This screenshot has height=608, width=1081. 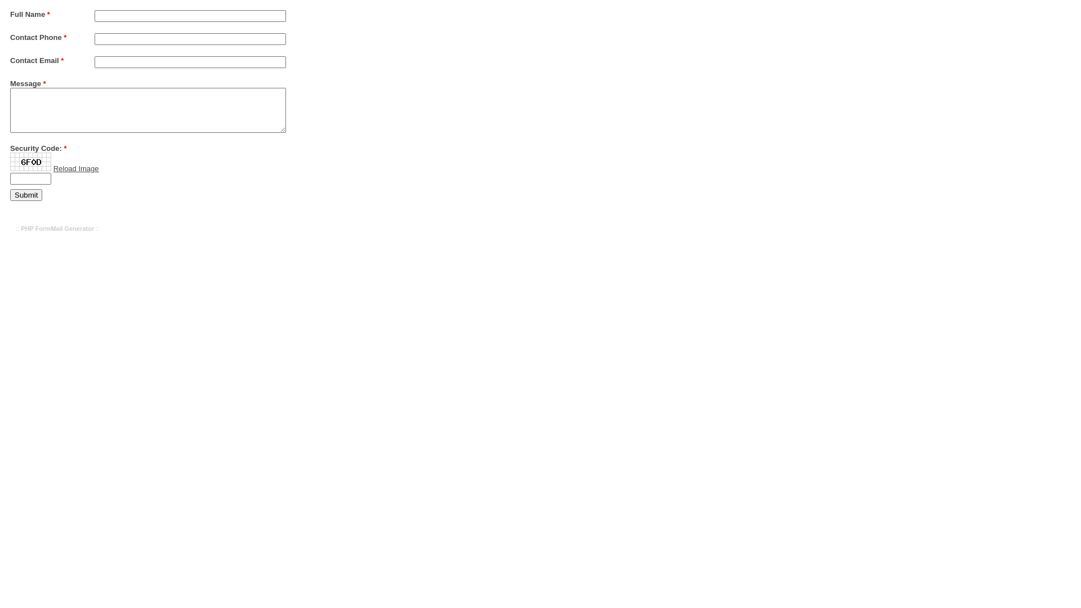 What do you see at coordinates (77, 169) in the screenshot?
I see `Reload Image` at bounding box center [77, 169].